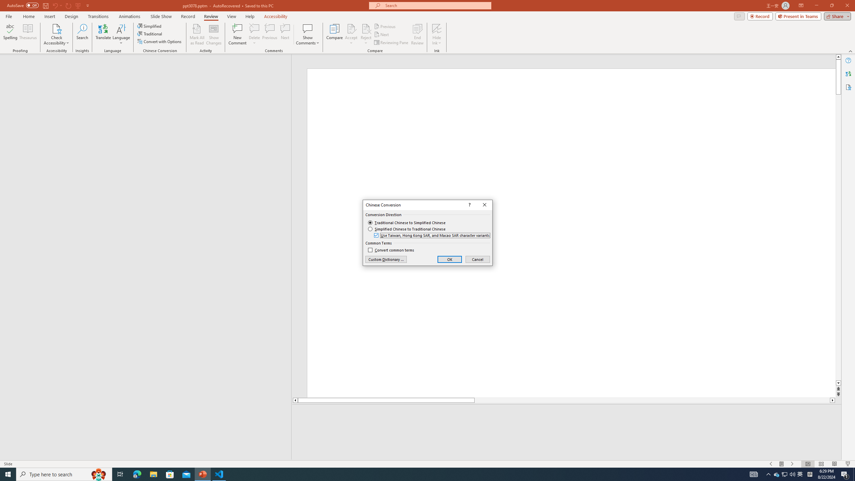  Describe the element at coordinates (197, 34) in the screenshot. I see `Mark All as Read` at that location.